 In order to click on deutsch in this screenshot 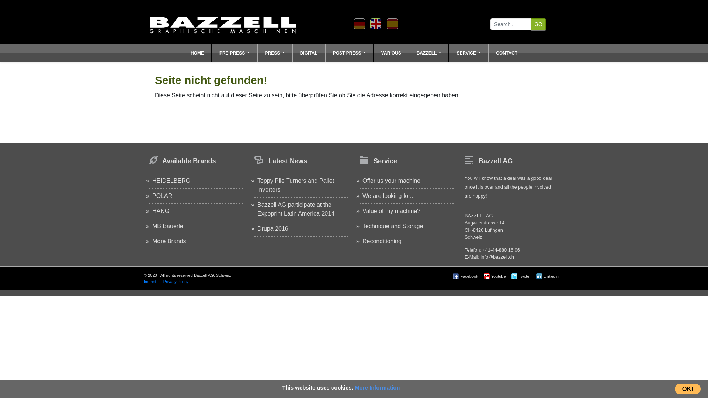, I will do `click(360, 24)`.